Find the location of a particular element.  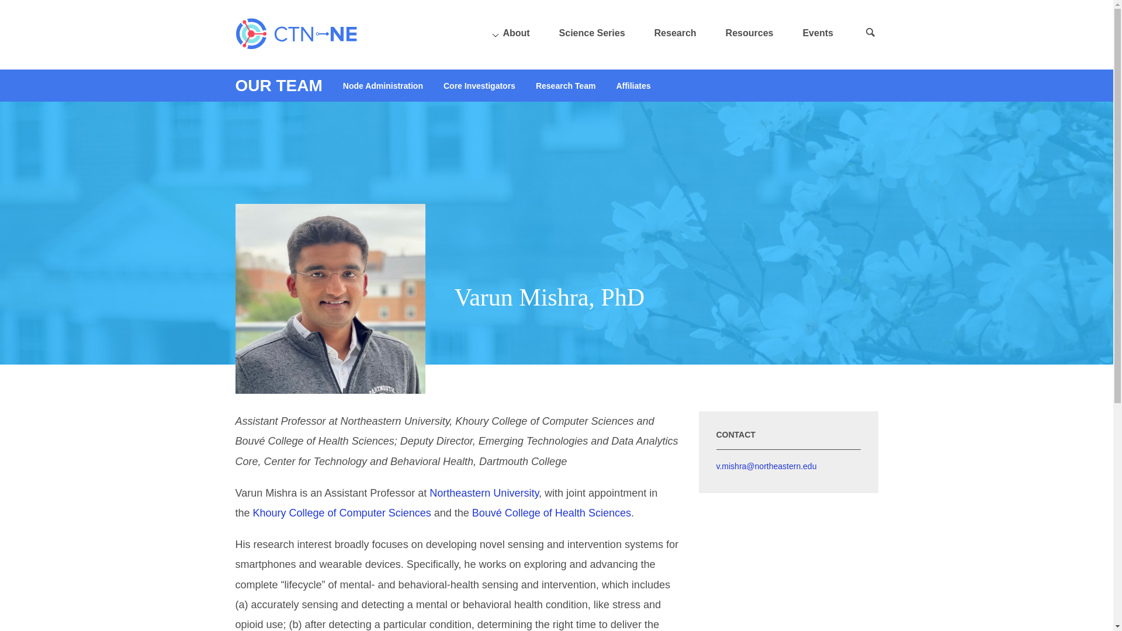

Core Investigators is located at coordinates (479, 86).